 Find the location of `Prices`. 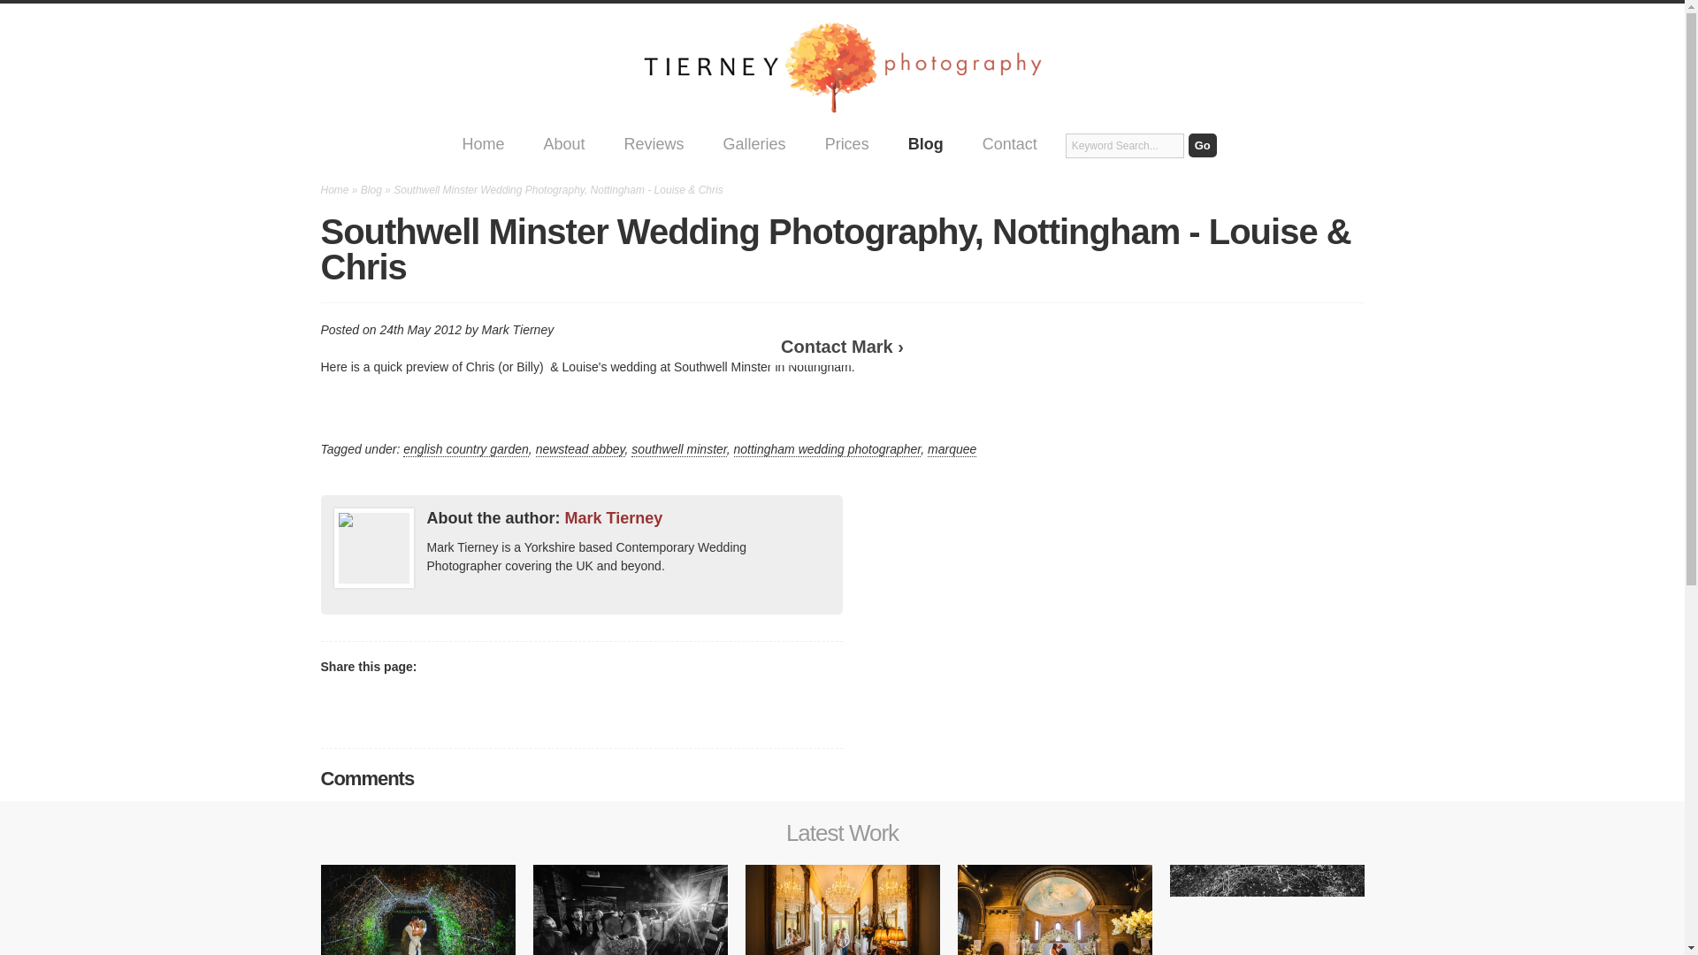

Prices is located at coordinates (847, 143).